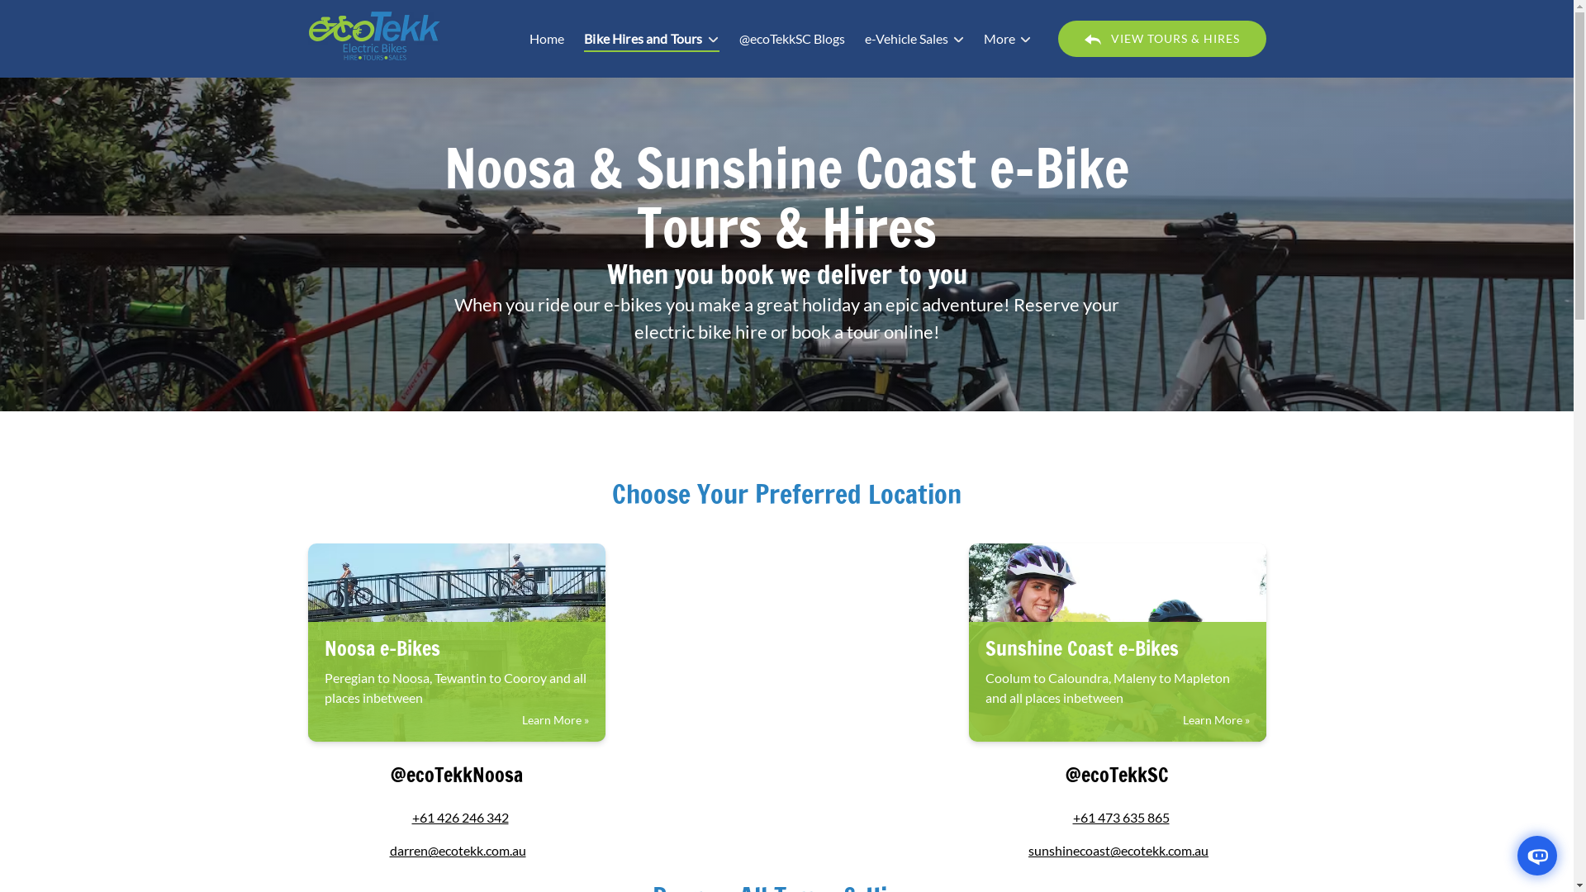 The width and height of the screenshot is (1586, 892). I want to click on Skip to footer, so click(46, 18).